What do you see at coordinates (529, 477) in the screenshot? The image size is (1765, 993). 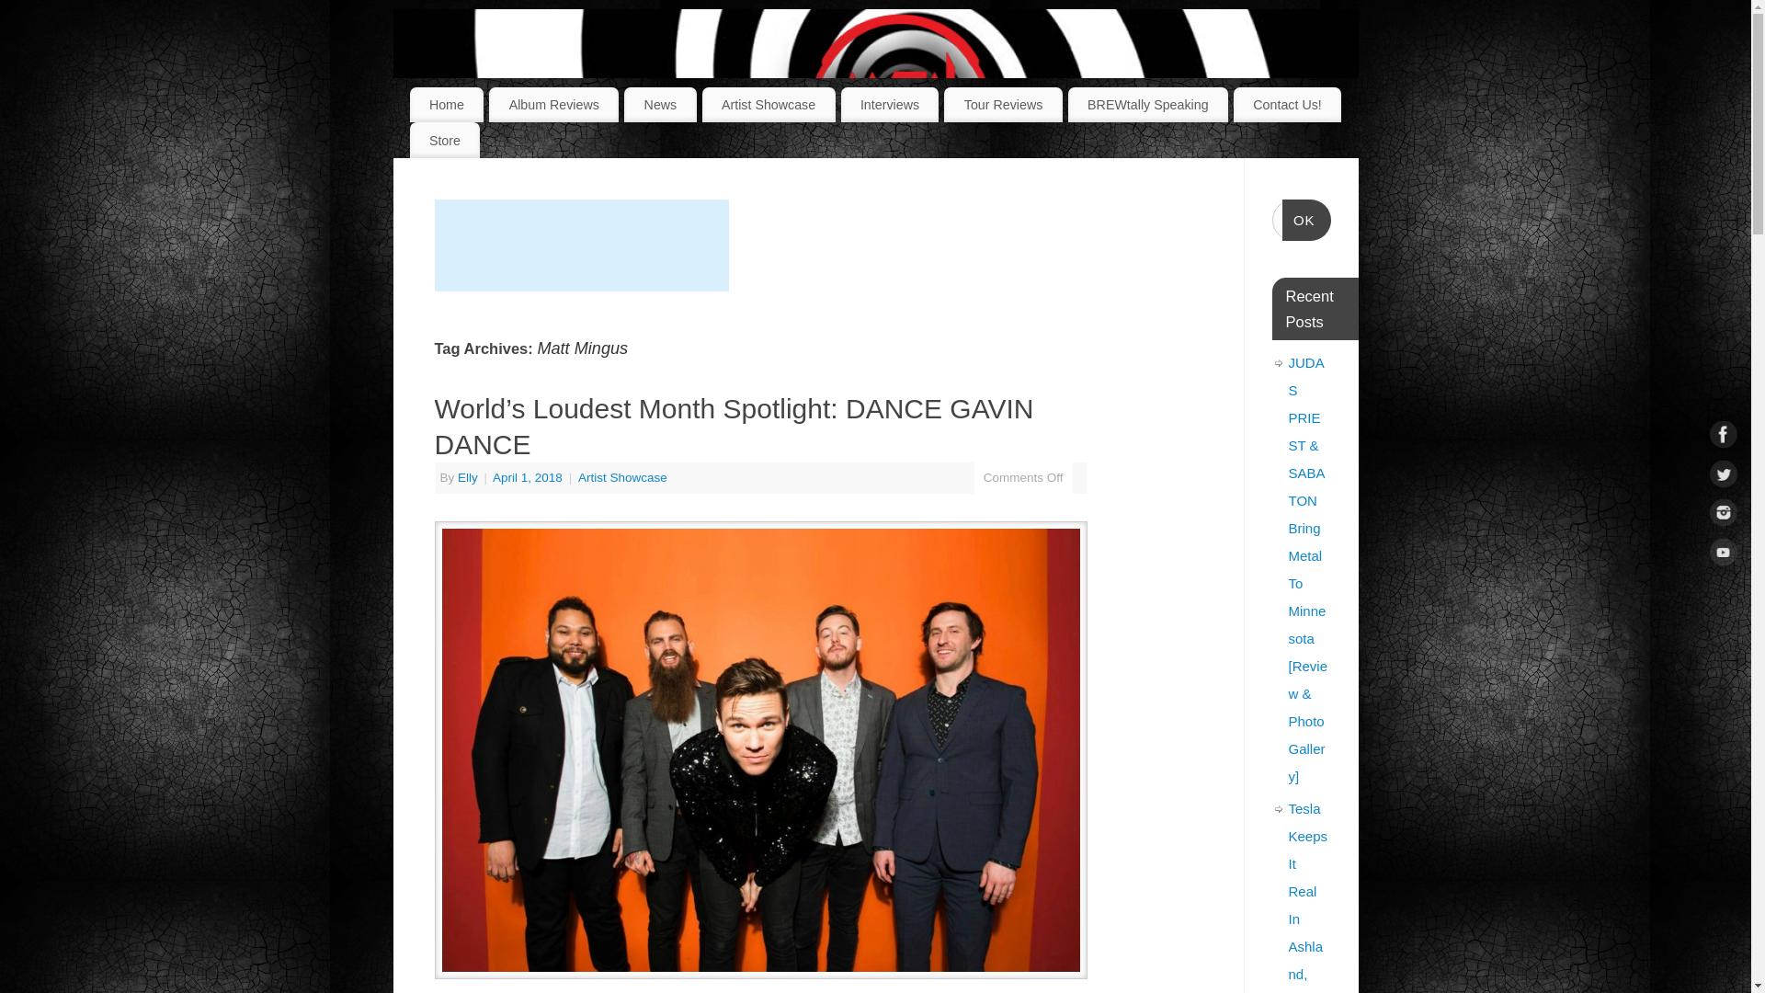 I see `1:38 pm` at bounding box center [529, 477].